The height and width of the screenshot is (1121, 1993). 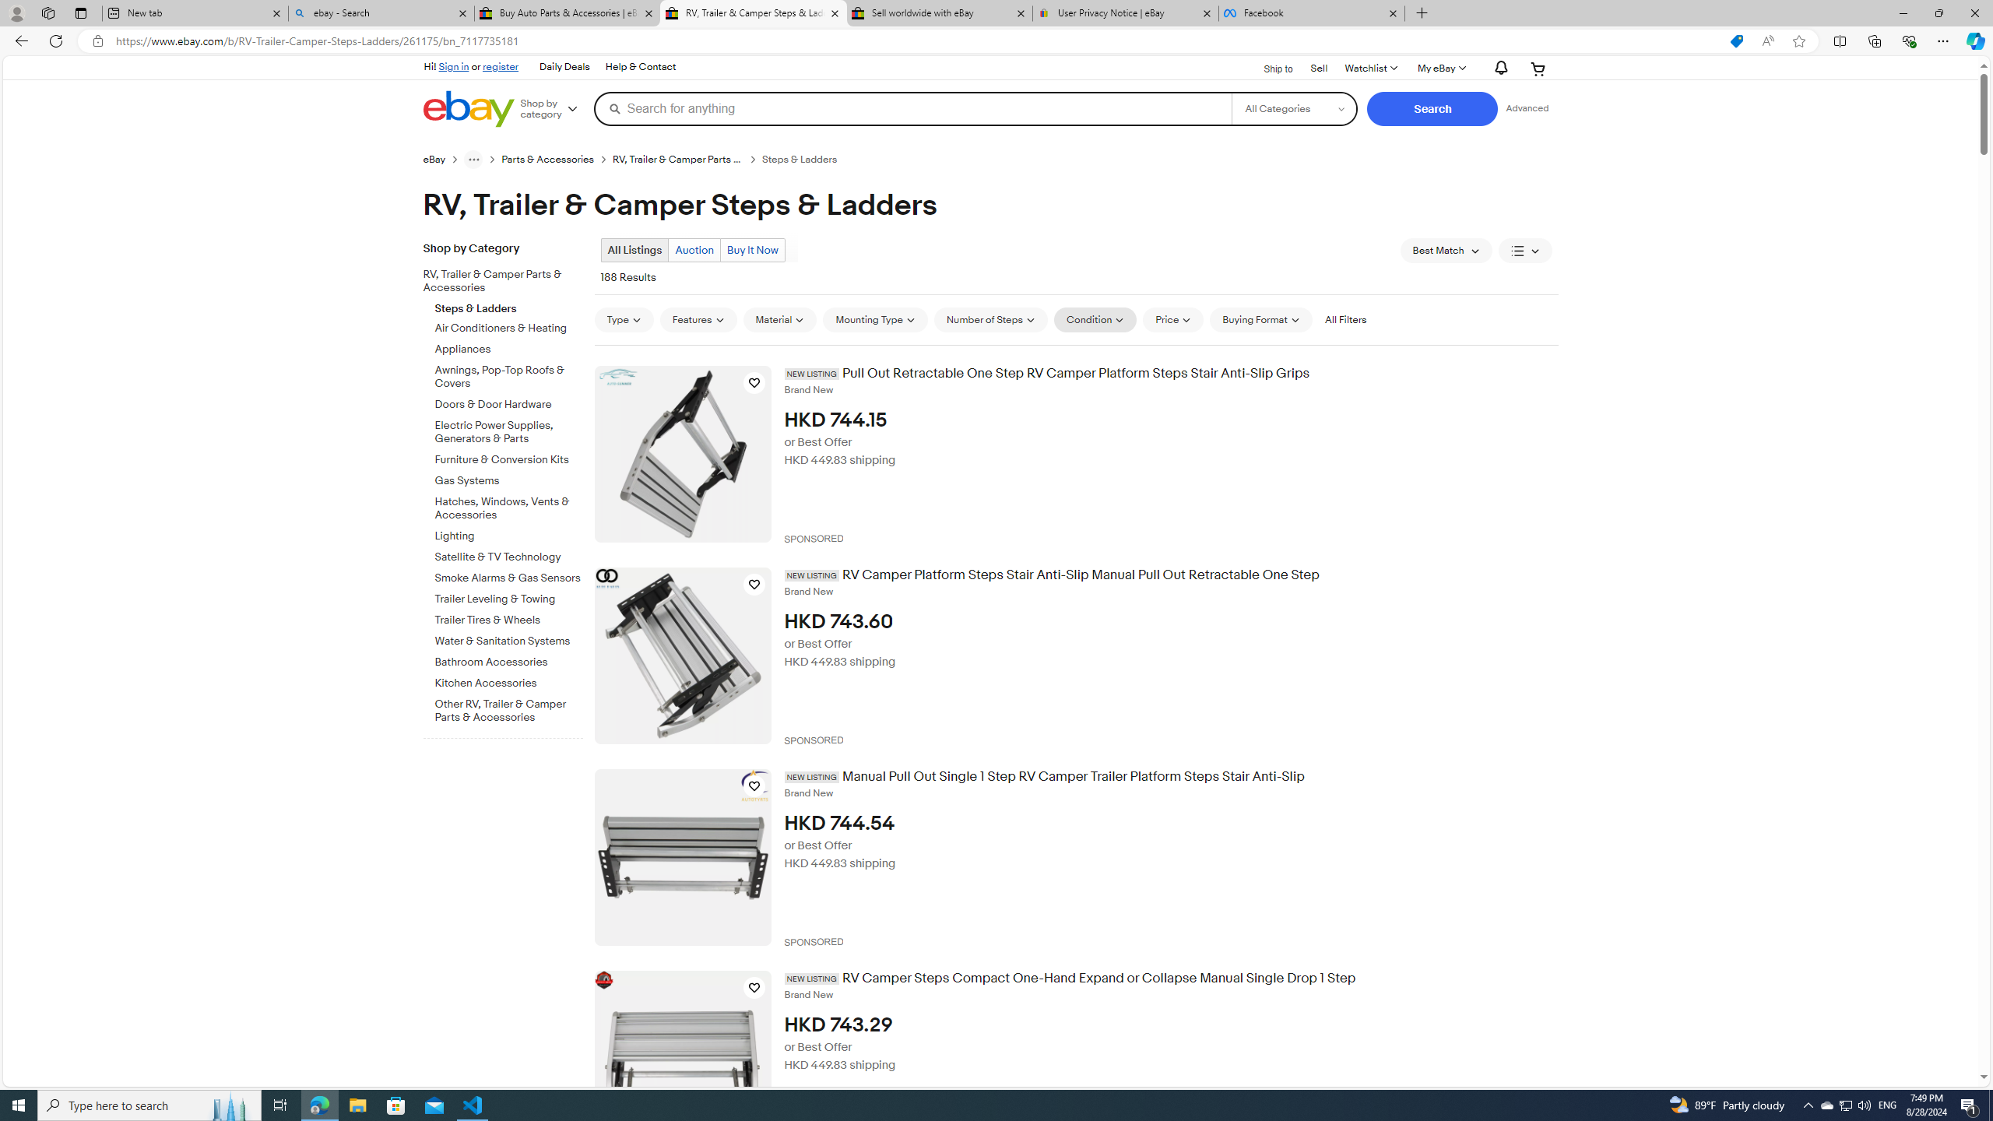 I want to click on Kitchen Accessories, so click(x=509, y=680).